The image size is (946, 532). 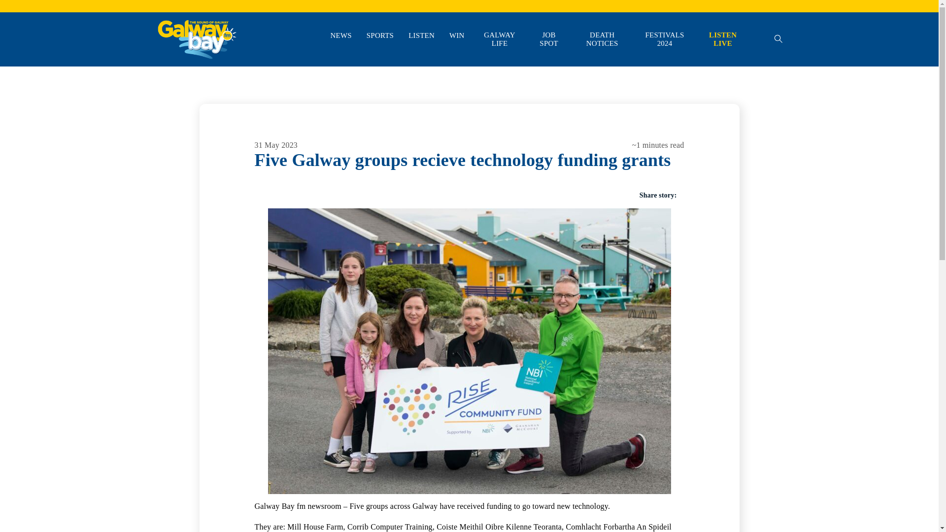 What do you see at coordinates (457, 35) in the screenshot?
I see `WIN` at bounding box center [457, 35].